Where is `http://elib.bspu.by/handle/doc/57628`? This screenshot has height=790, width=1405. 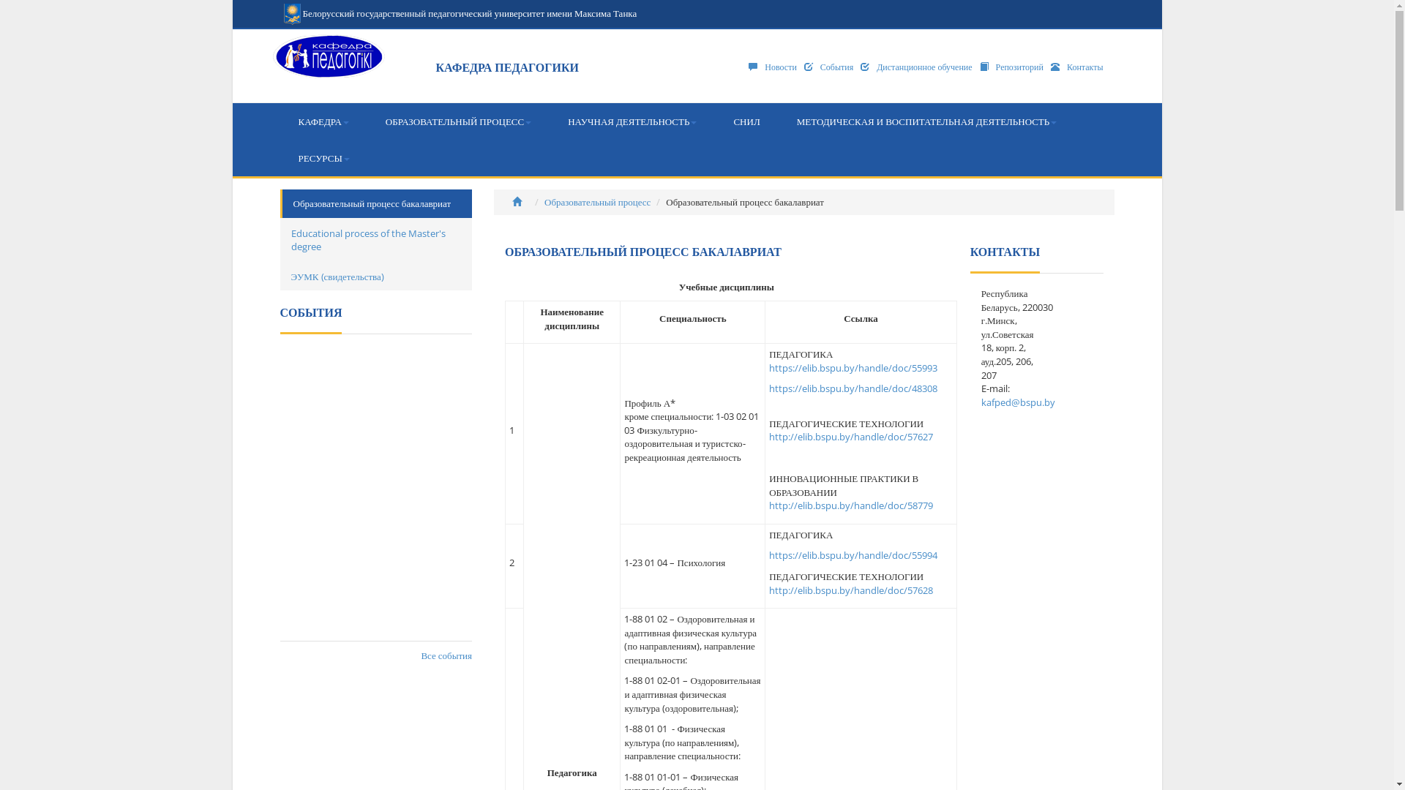 http://elib.bspu.by/handle/doc/57628 is located at coordinates (851, 590).